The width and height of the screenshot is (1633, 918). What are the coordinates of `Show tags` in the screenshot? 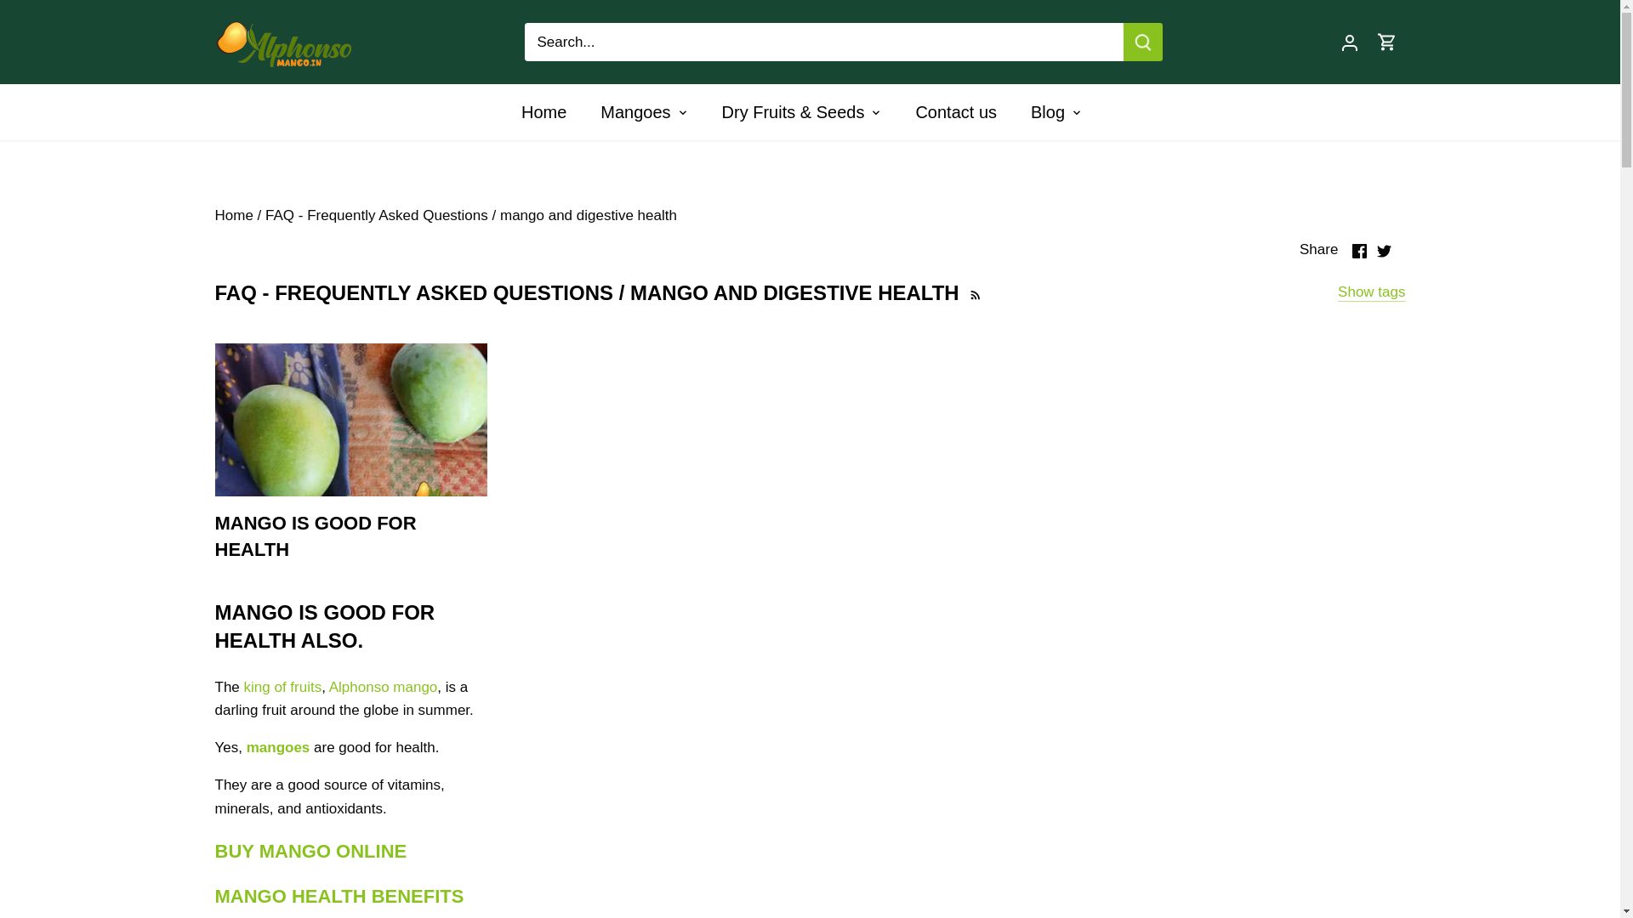 It's located at (1371, 292).